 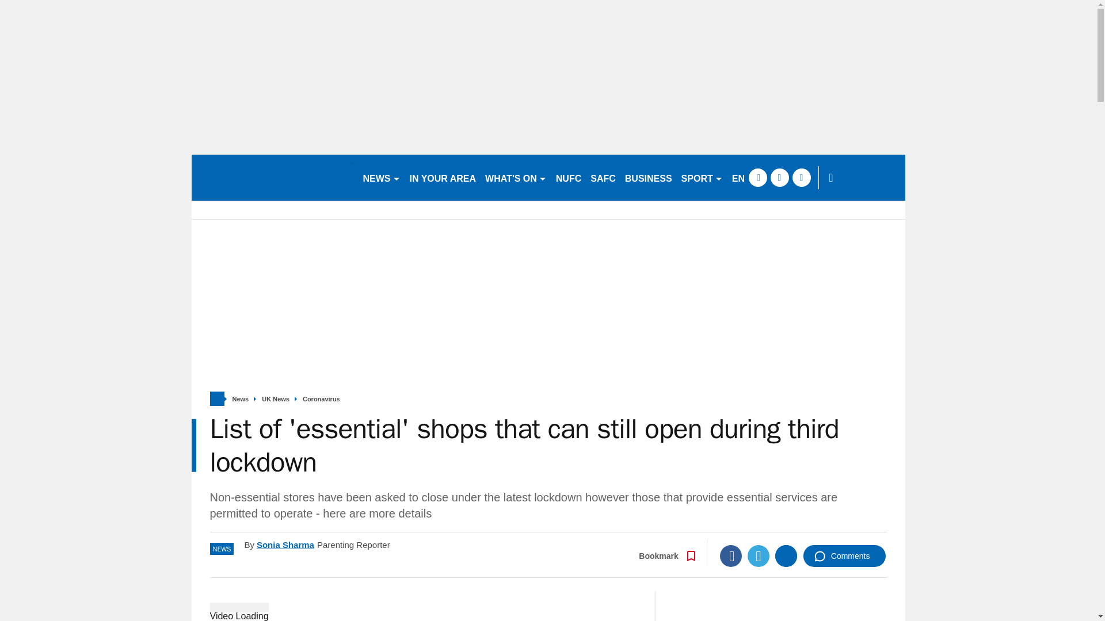 I want to click on WHAT'S ON, so click(x=516, y=177).